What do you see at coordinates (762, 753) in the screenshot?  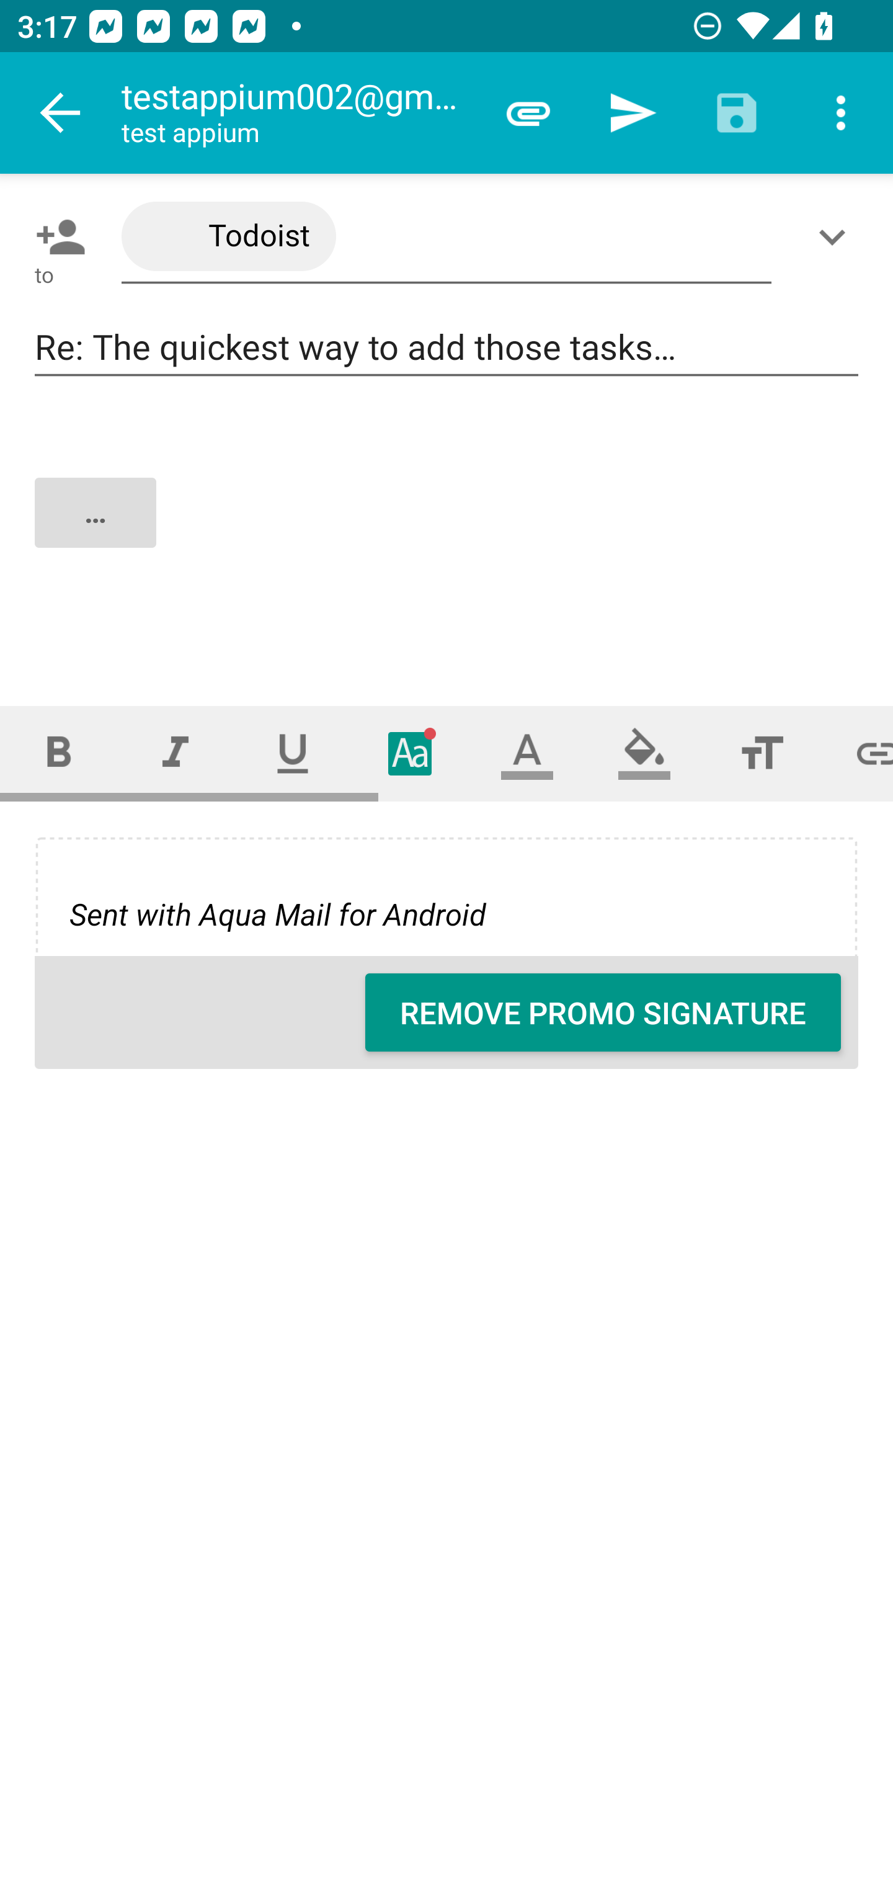 I see `Font size` at bounding box center [762, 753].